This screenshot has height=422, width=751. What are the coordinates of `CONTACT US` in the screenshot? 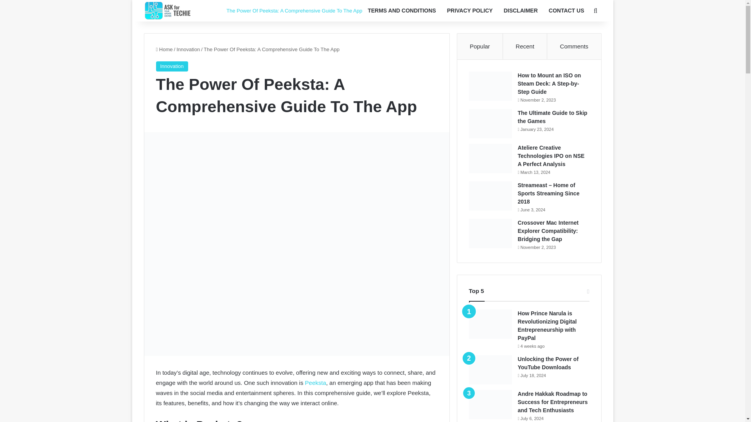 It's located at (566, 11).